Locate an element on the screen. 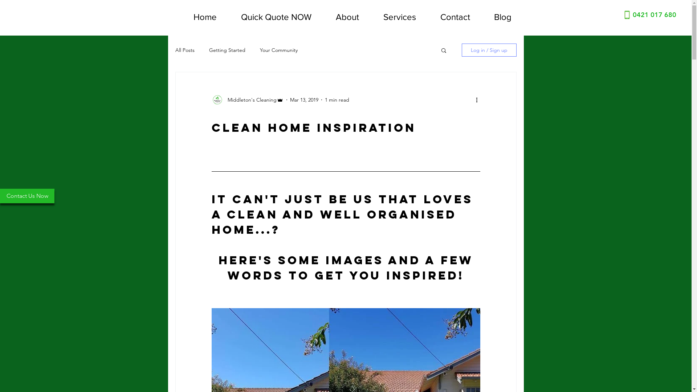  Contact Us Now is located at coordinates (27, 196).